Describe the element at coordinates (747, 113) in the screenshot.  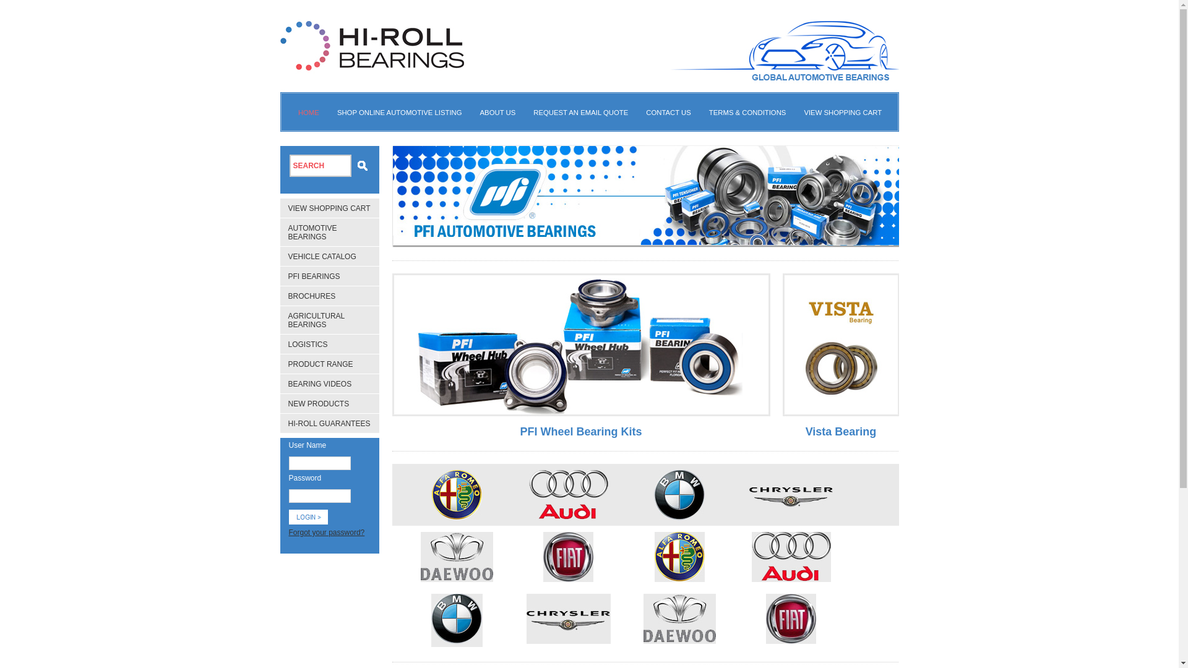
I see `TERMS & CONDITIONS` at that location.